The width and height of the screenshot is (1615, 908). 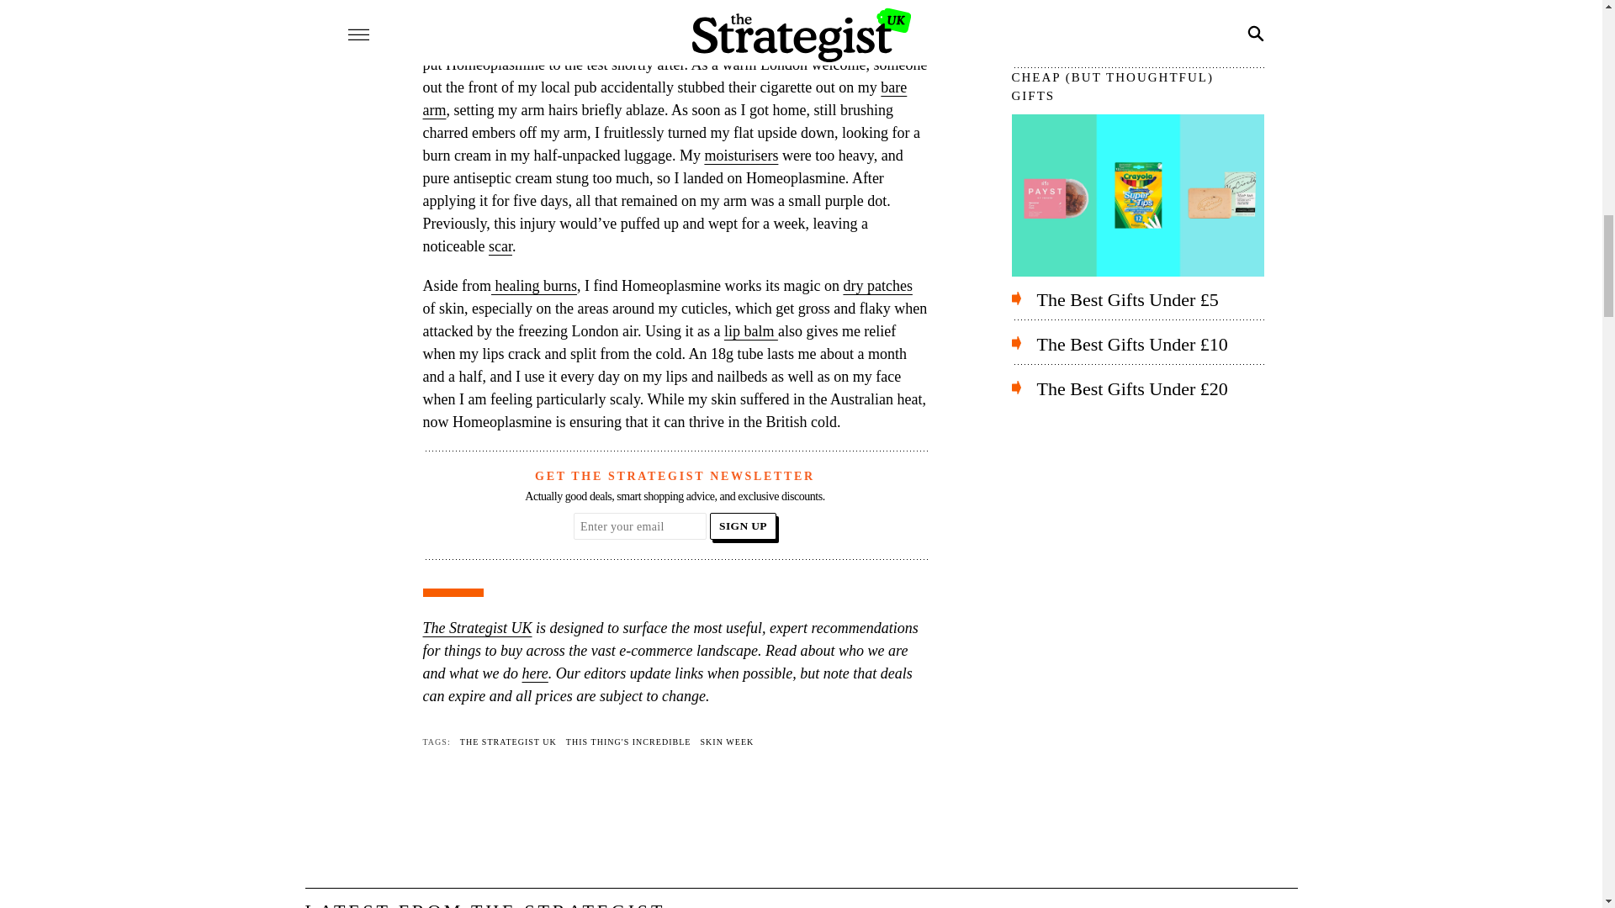 What do you see at coordinates (744, 526) in the screenshot?
I see `Sign up` at bounding box center [744, 526].